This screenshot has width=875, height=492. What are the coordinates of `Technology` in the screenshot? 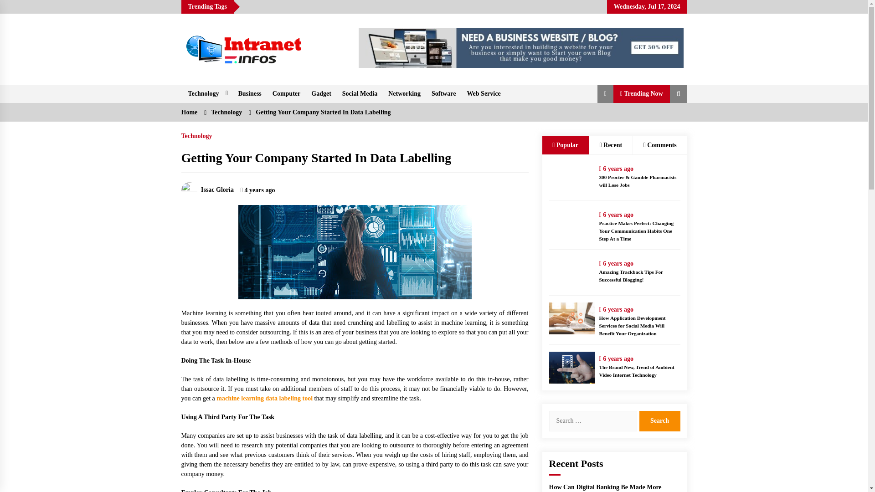 It's located at (207, 93).